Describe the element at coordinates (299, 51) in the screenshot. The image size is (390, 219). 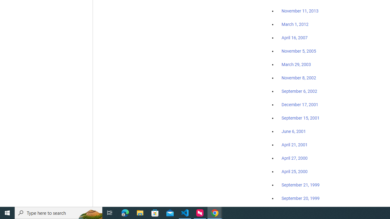
I see `November 5, 2005` at that location.